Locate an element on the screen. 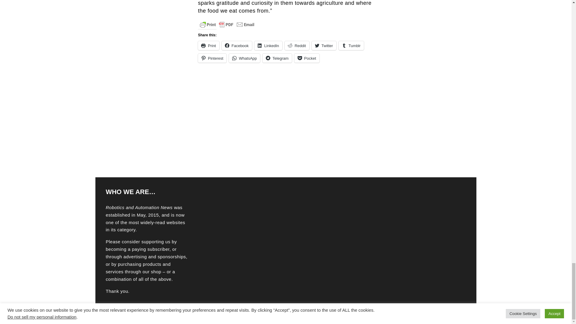 This screenshot has height=324, width=576. Click to share on Pinterest is located at coordinates (212, 58).